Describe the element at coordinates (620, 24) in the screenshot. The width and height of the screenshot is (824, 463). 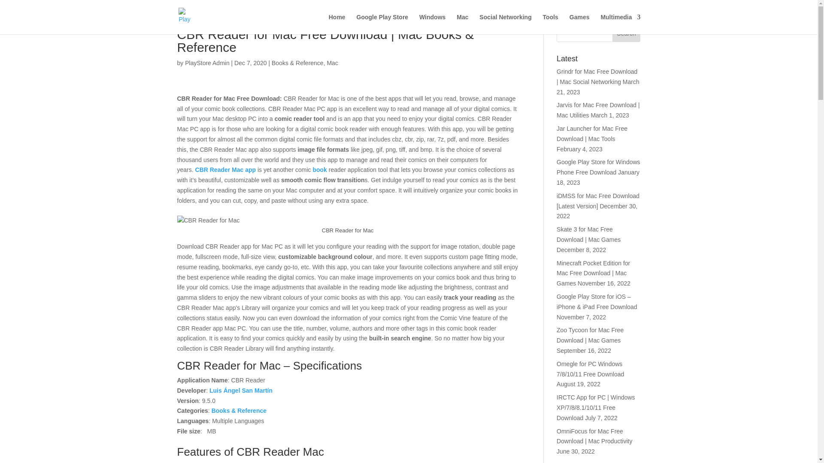
I see `Multimedia` at that location.